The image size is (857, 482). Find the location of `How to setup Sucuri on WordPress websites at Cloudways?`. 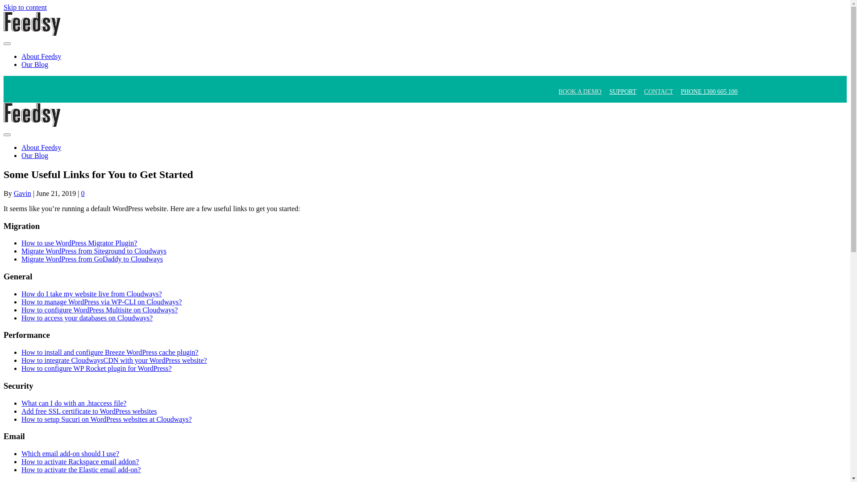

How to setup Sucuri on WordPress websites at Cloudways? is located at coordinates (107, 420).